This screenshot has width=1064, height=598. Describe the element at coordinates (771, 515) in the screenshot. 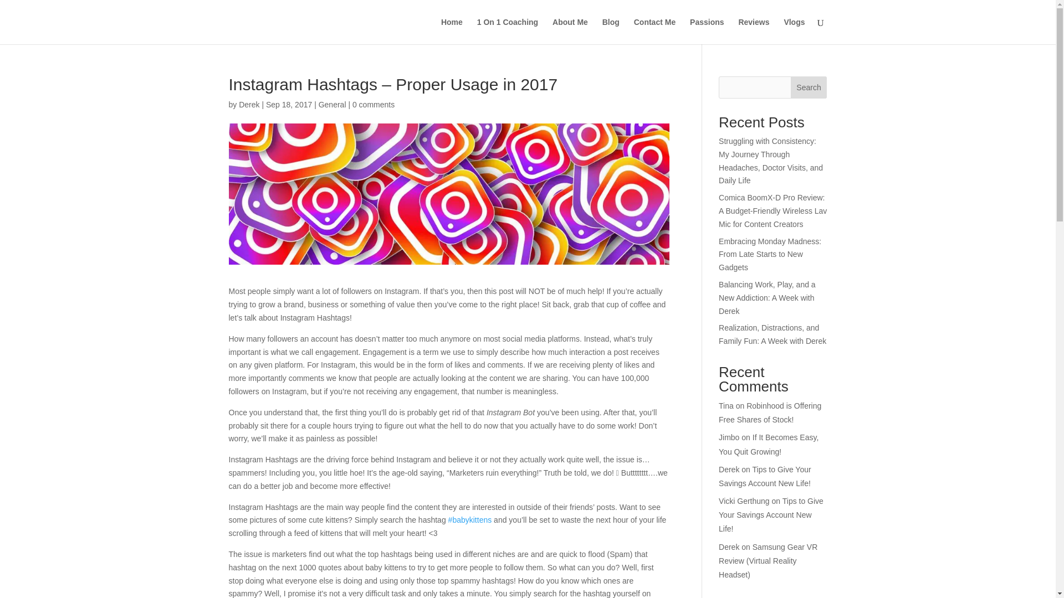

I see `Tips to Give Your Savings Account New Life!` at that location.